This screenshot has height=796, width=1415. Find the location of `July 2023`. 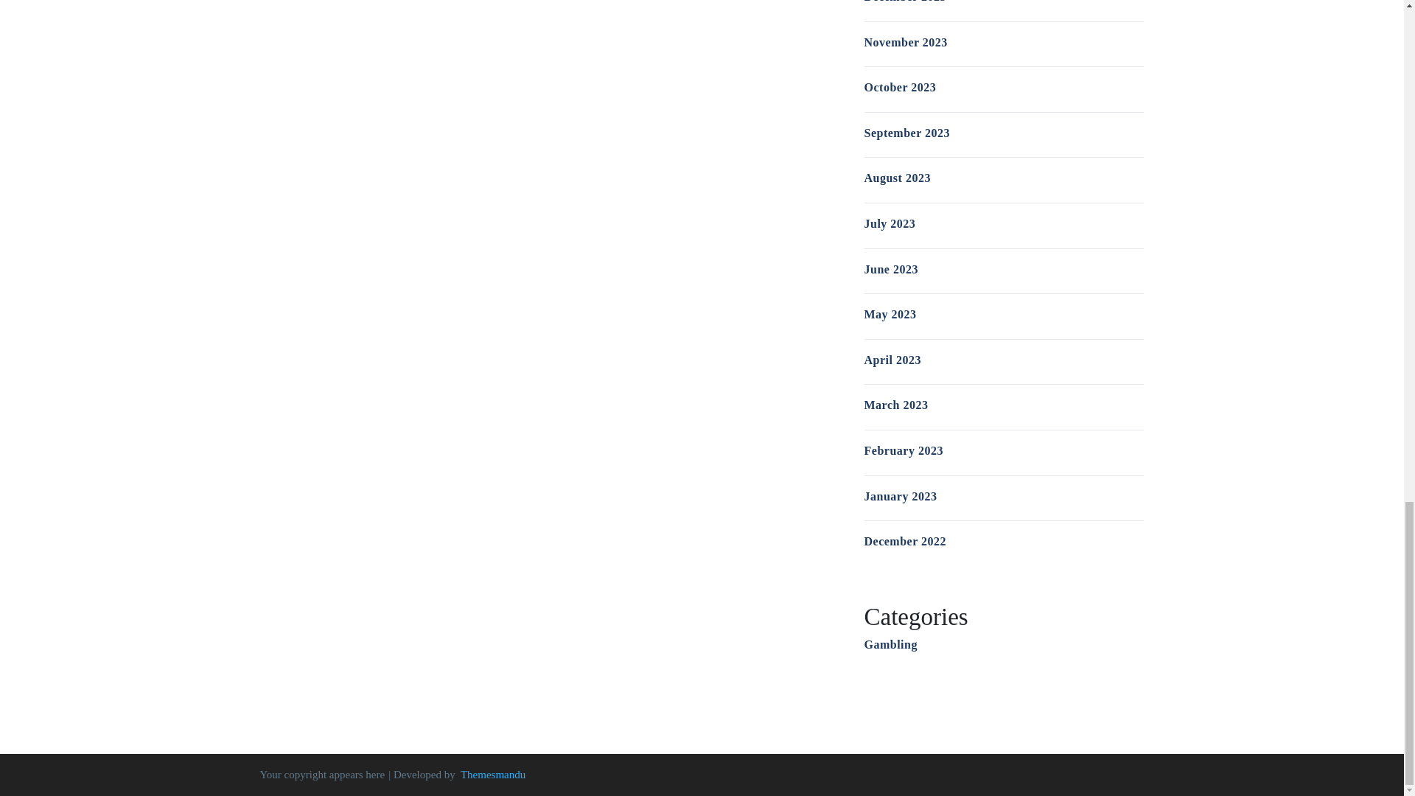

July 2023 is located at coordinates (889, 223).